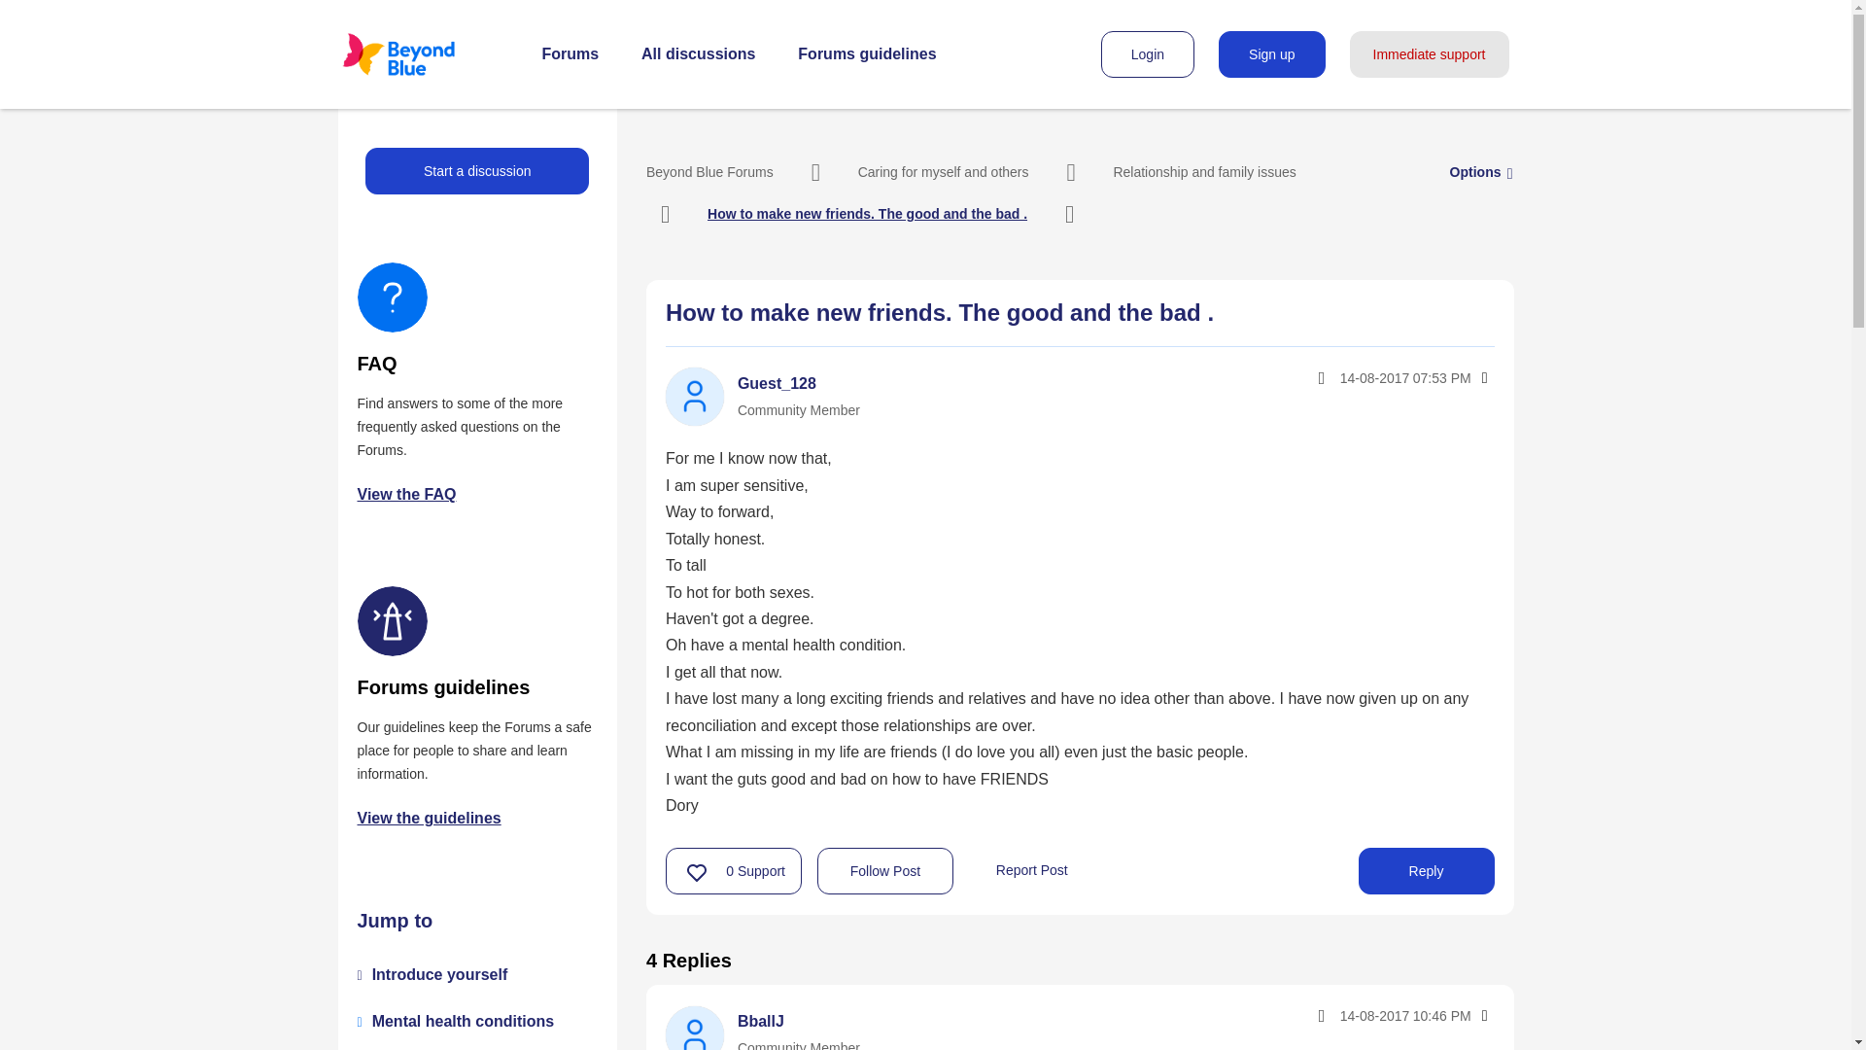 The height and width of the screenshot is (1050, 1866). Describe the element at coordinates (1475, 171) in the screenshot. I see `Options` at that location.